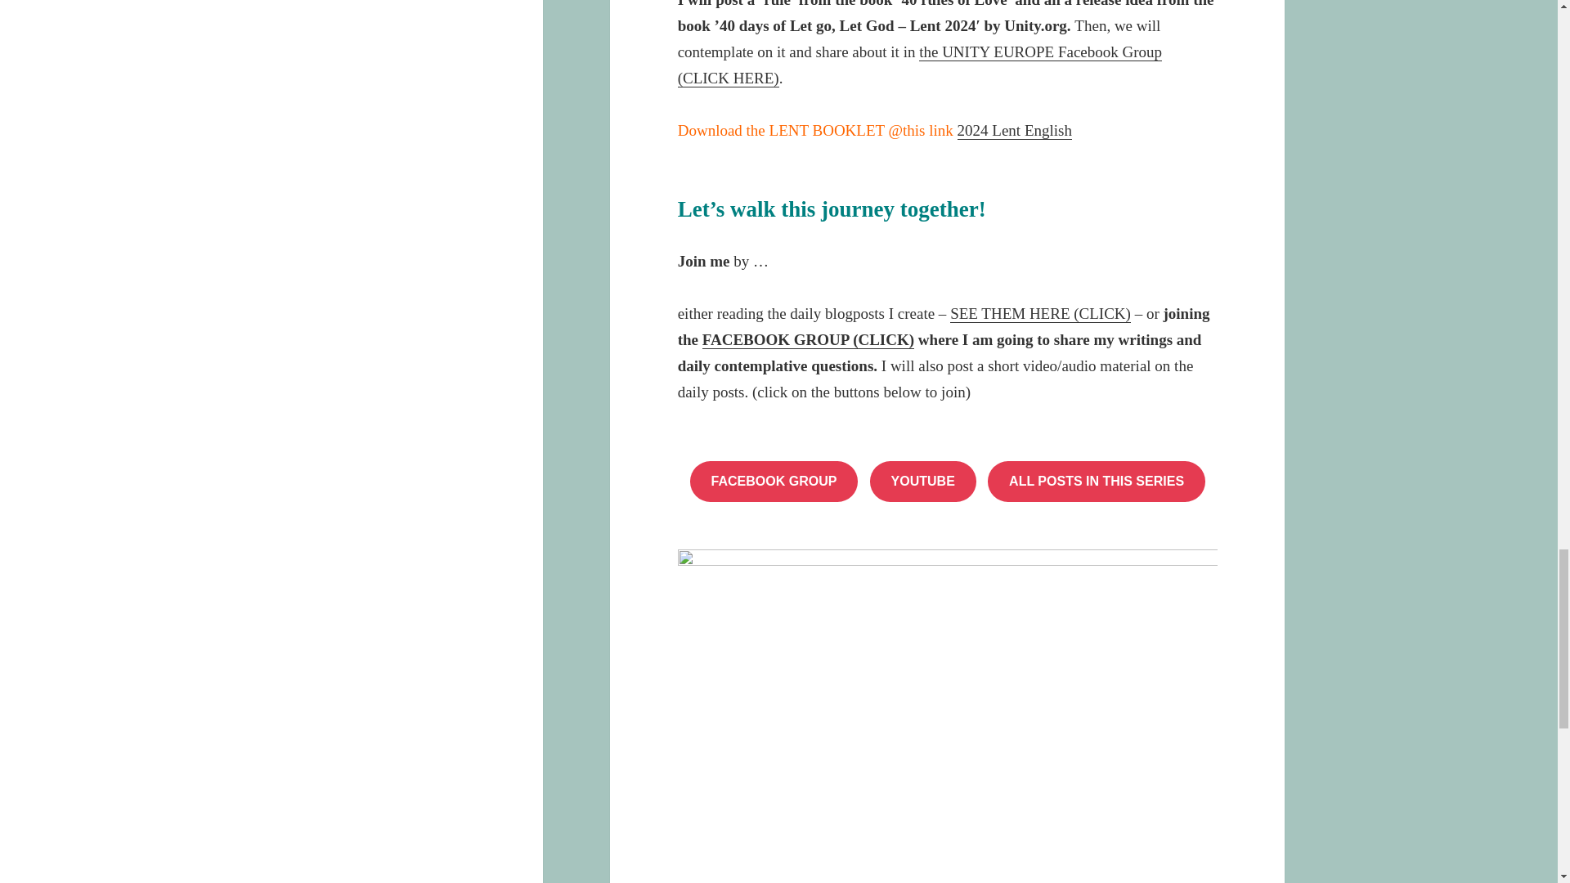  What do you see at coordinates (1015, 131) in the screenshot?
I see `2024 Lent English` at bounding box center [1015, 131].